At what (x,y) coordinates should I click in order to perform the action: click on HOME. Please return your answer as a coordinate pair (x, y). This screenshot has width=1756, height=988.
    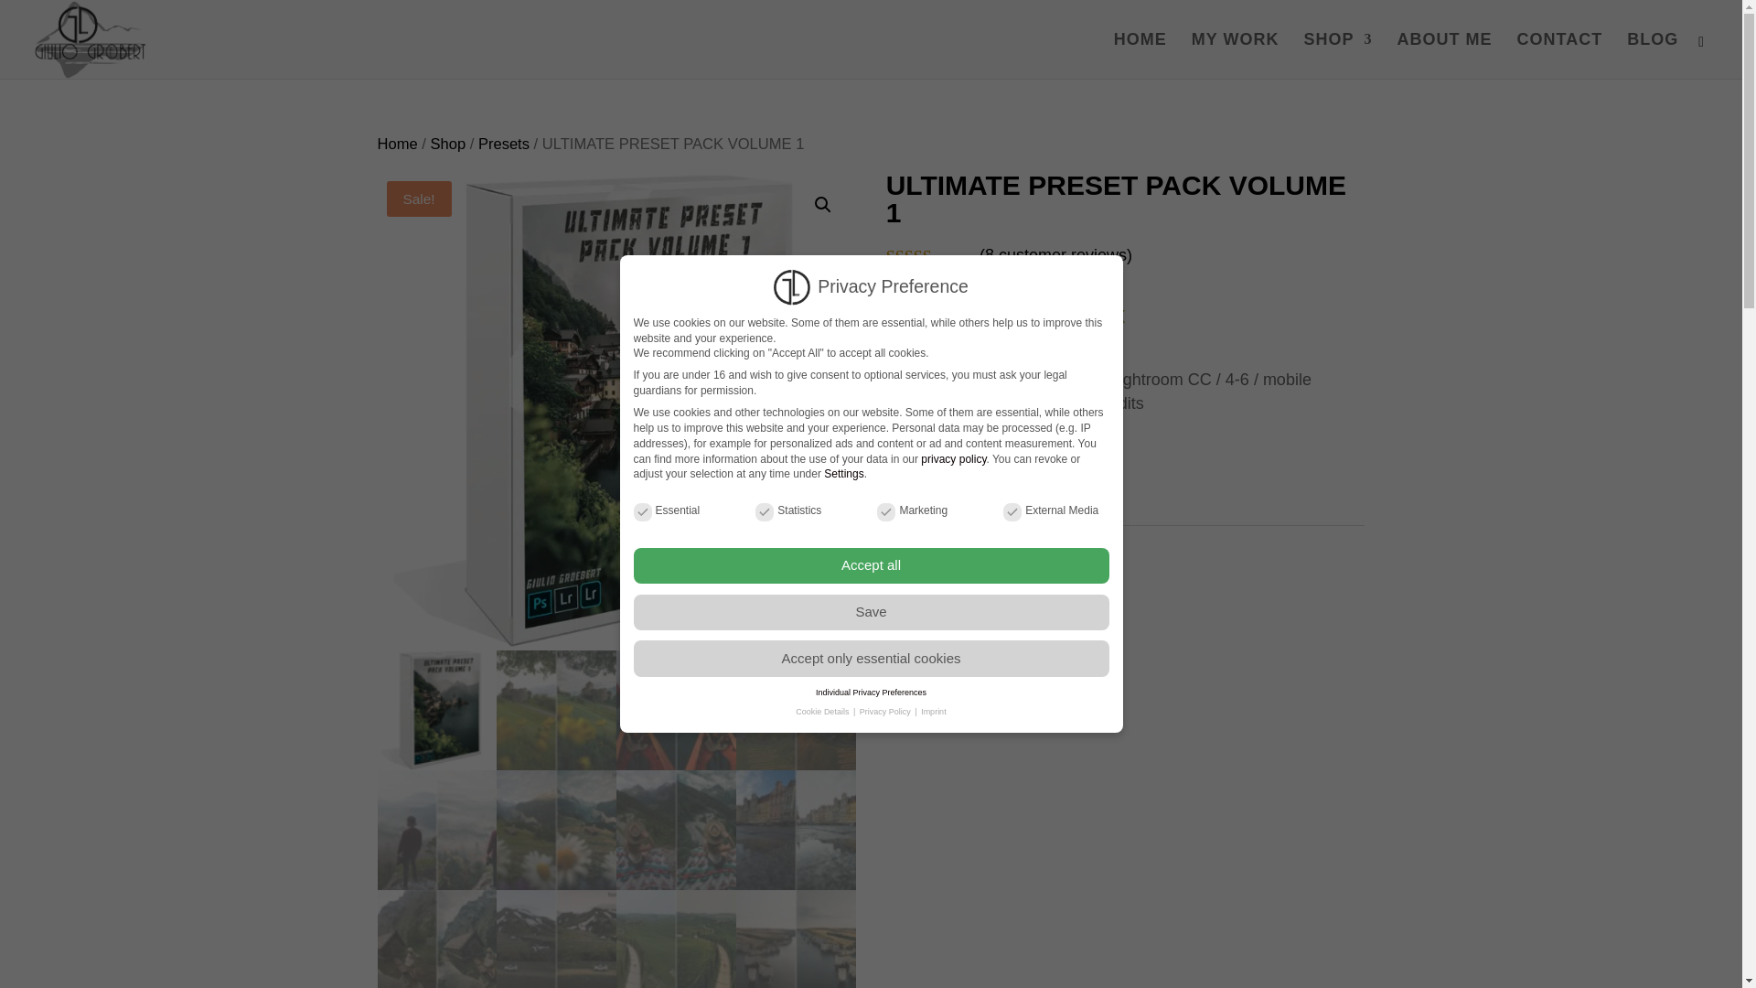
    Looking at the image, I should click on (1140, 55).